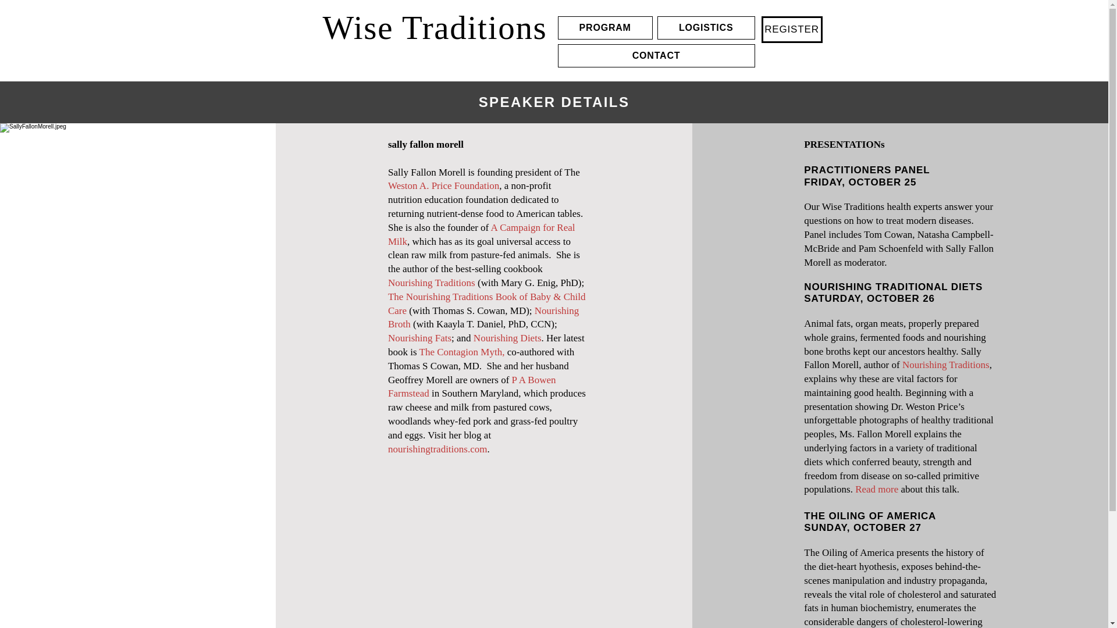  What do you see at coordinates (471, 386) in the screenshot?
I see `P A Bowen Farmstead` at bounding box center [471, 386].